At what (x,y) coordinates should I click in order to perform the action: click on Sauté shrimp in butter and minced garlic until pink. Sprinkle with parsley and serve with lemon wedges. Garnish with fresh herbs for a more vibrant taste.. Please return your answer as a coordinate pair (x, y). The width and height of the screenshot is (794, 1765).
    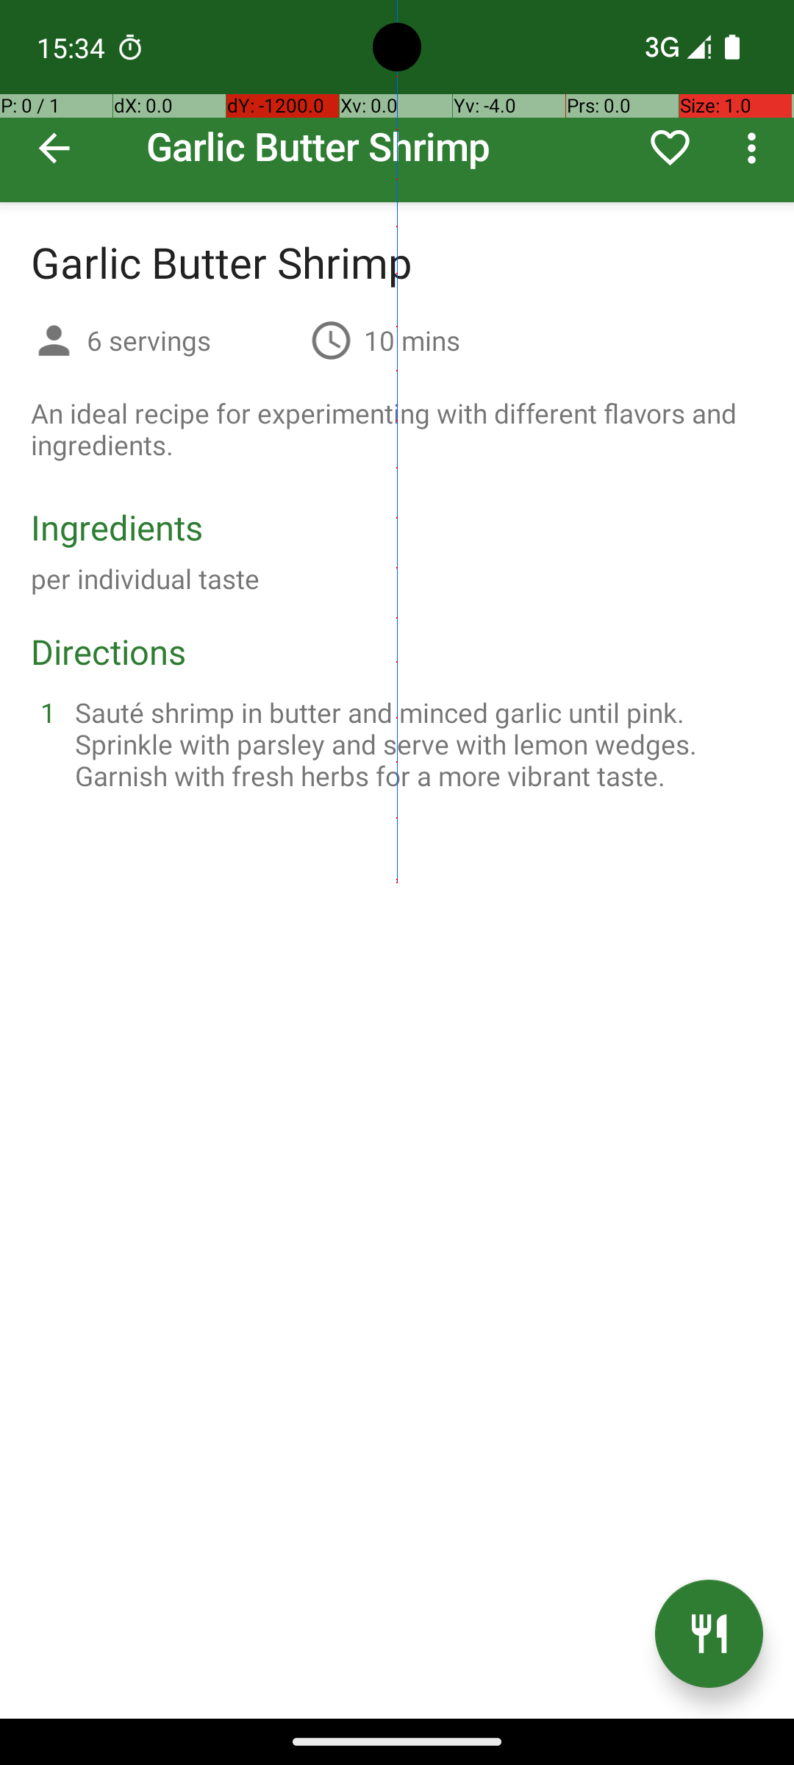
    Looking at the image, I should click on (415, 744).